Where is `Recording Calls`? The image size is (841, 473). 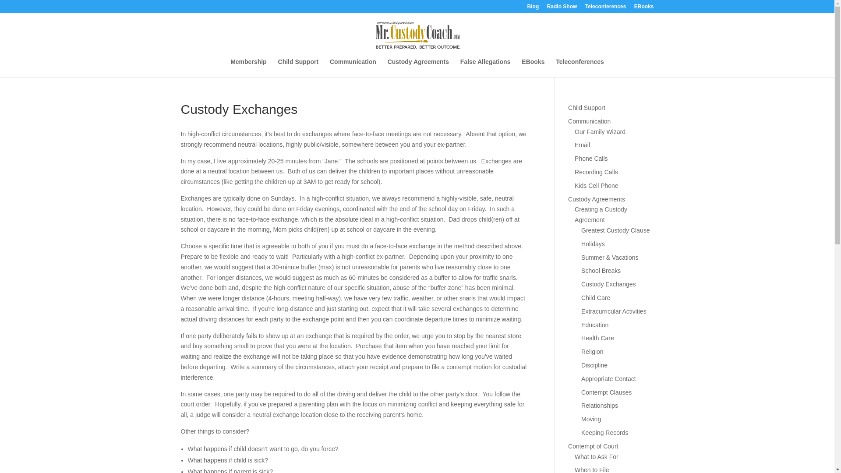
Recording Calls is located at coordinates (596, 172).